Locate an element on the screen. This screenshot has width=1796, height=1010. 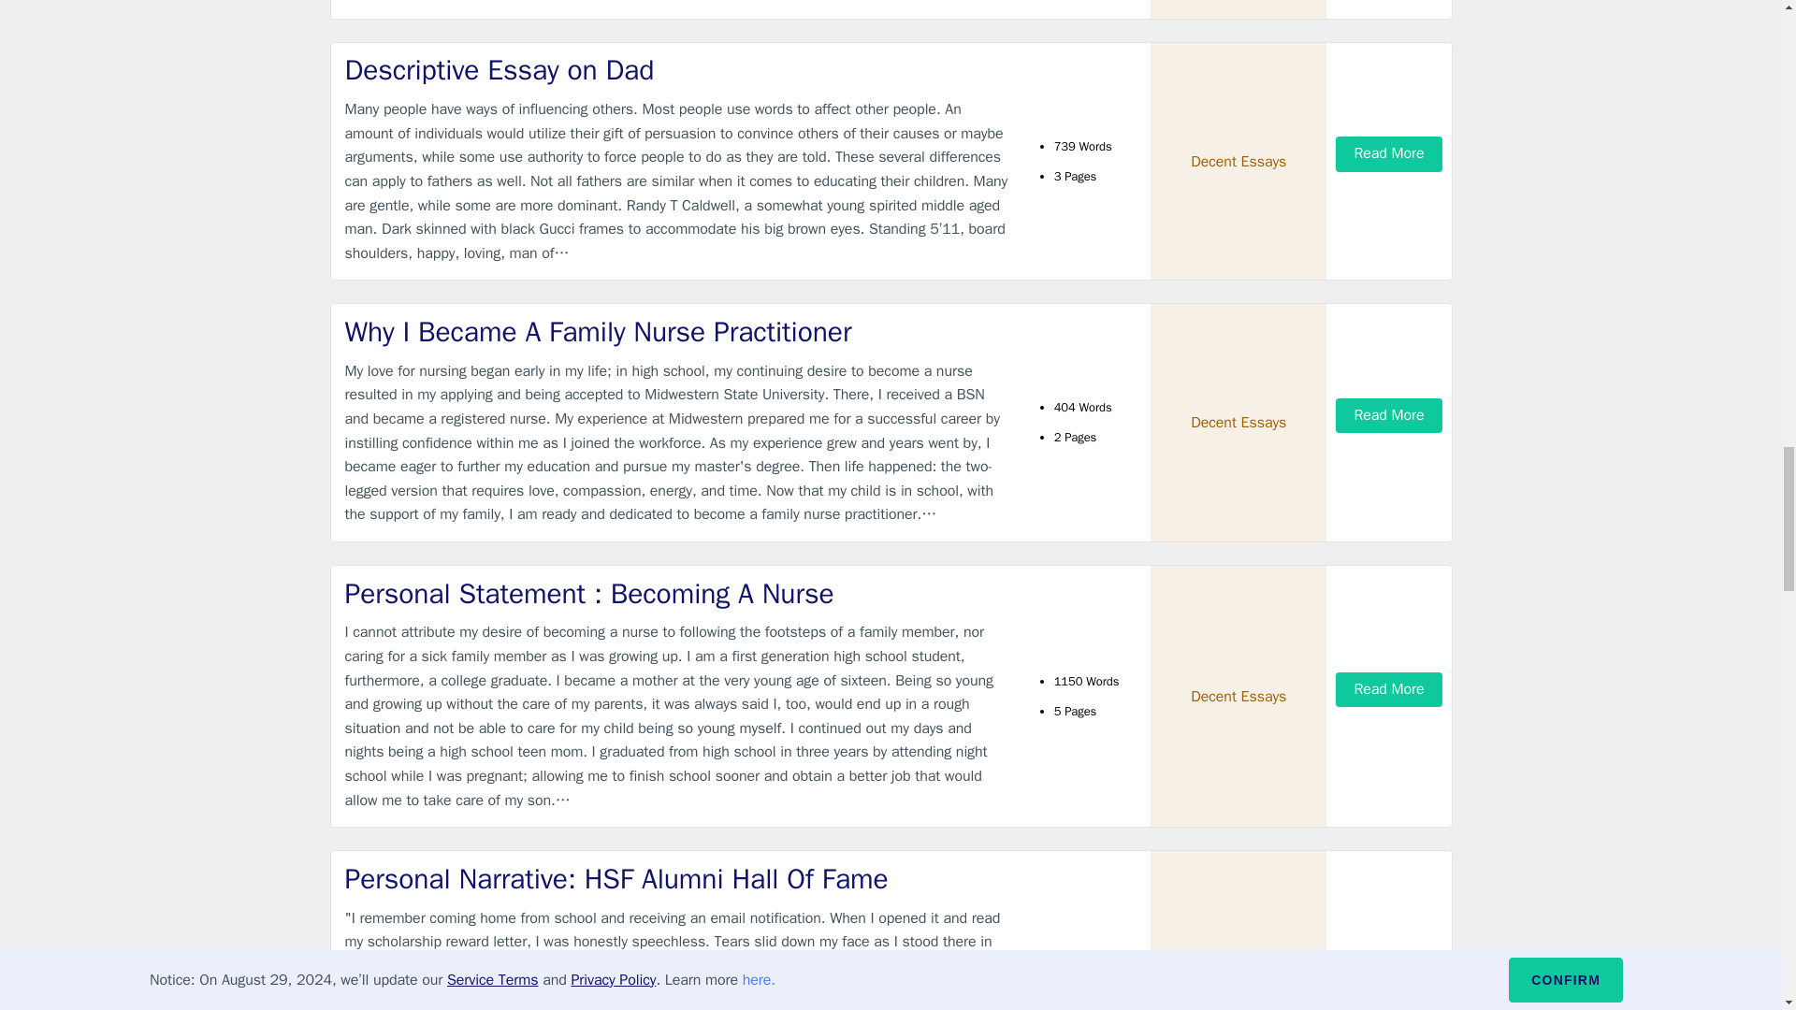
Read More is located at coordinates (1388, 415).